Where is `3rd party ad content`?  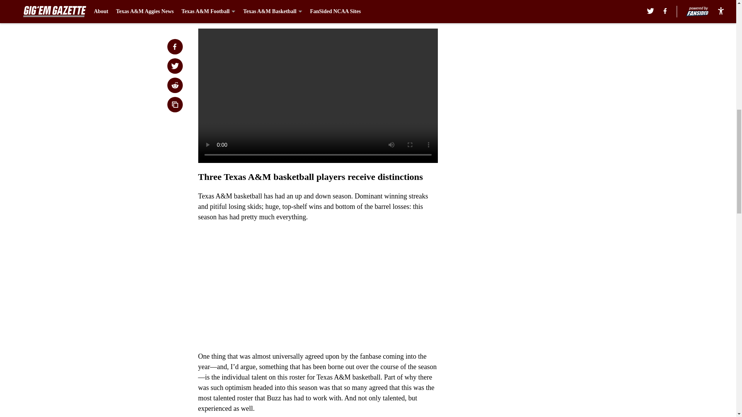 3rd party ad content is located at coordinates (534, 188).